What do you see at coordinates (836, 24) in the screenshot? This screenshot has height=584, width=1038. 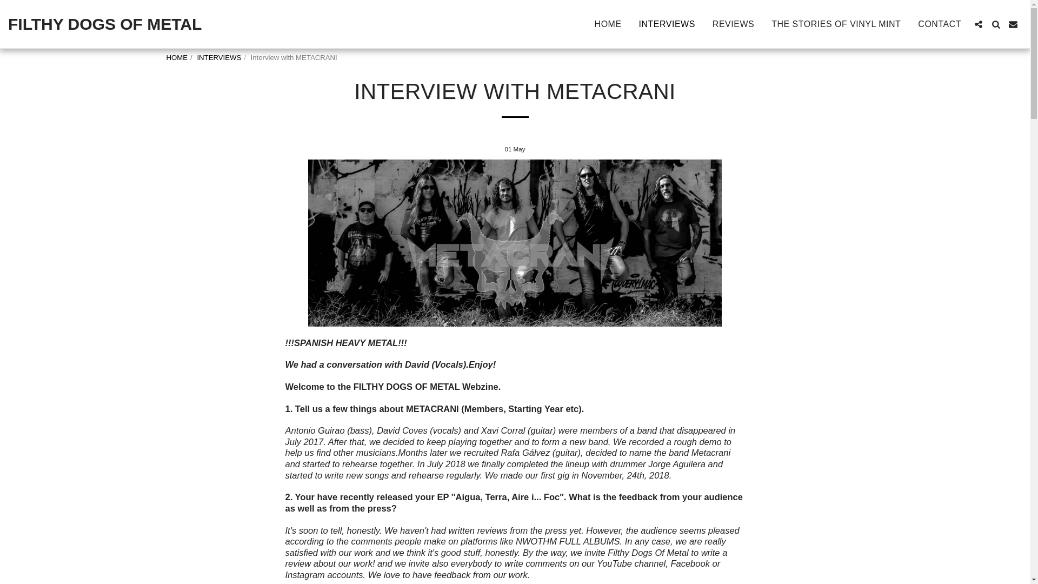 I see `THE STORIES OF VINYL MINT` at bounding box center [836, 24].